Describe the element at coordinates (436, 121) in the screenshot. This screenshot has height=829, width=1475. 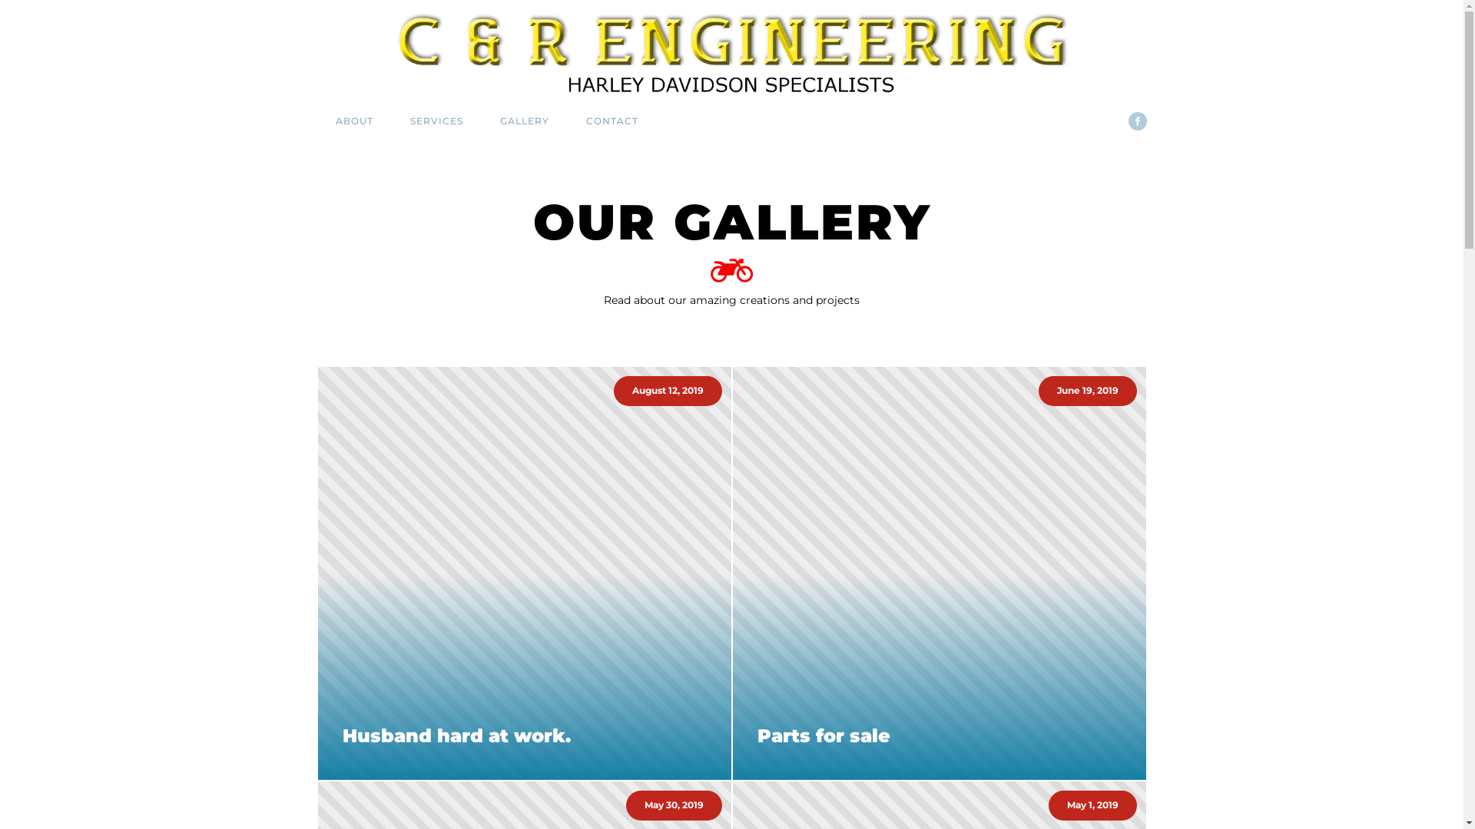
I see `SERVICES` at that location.